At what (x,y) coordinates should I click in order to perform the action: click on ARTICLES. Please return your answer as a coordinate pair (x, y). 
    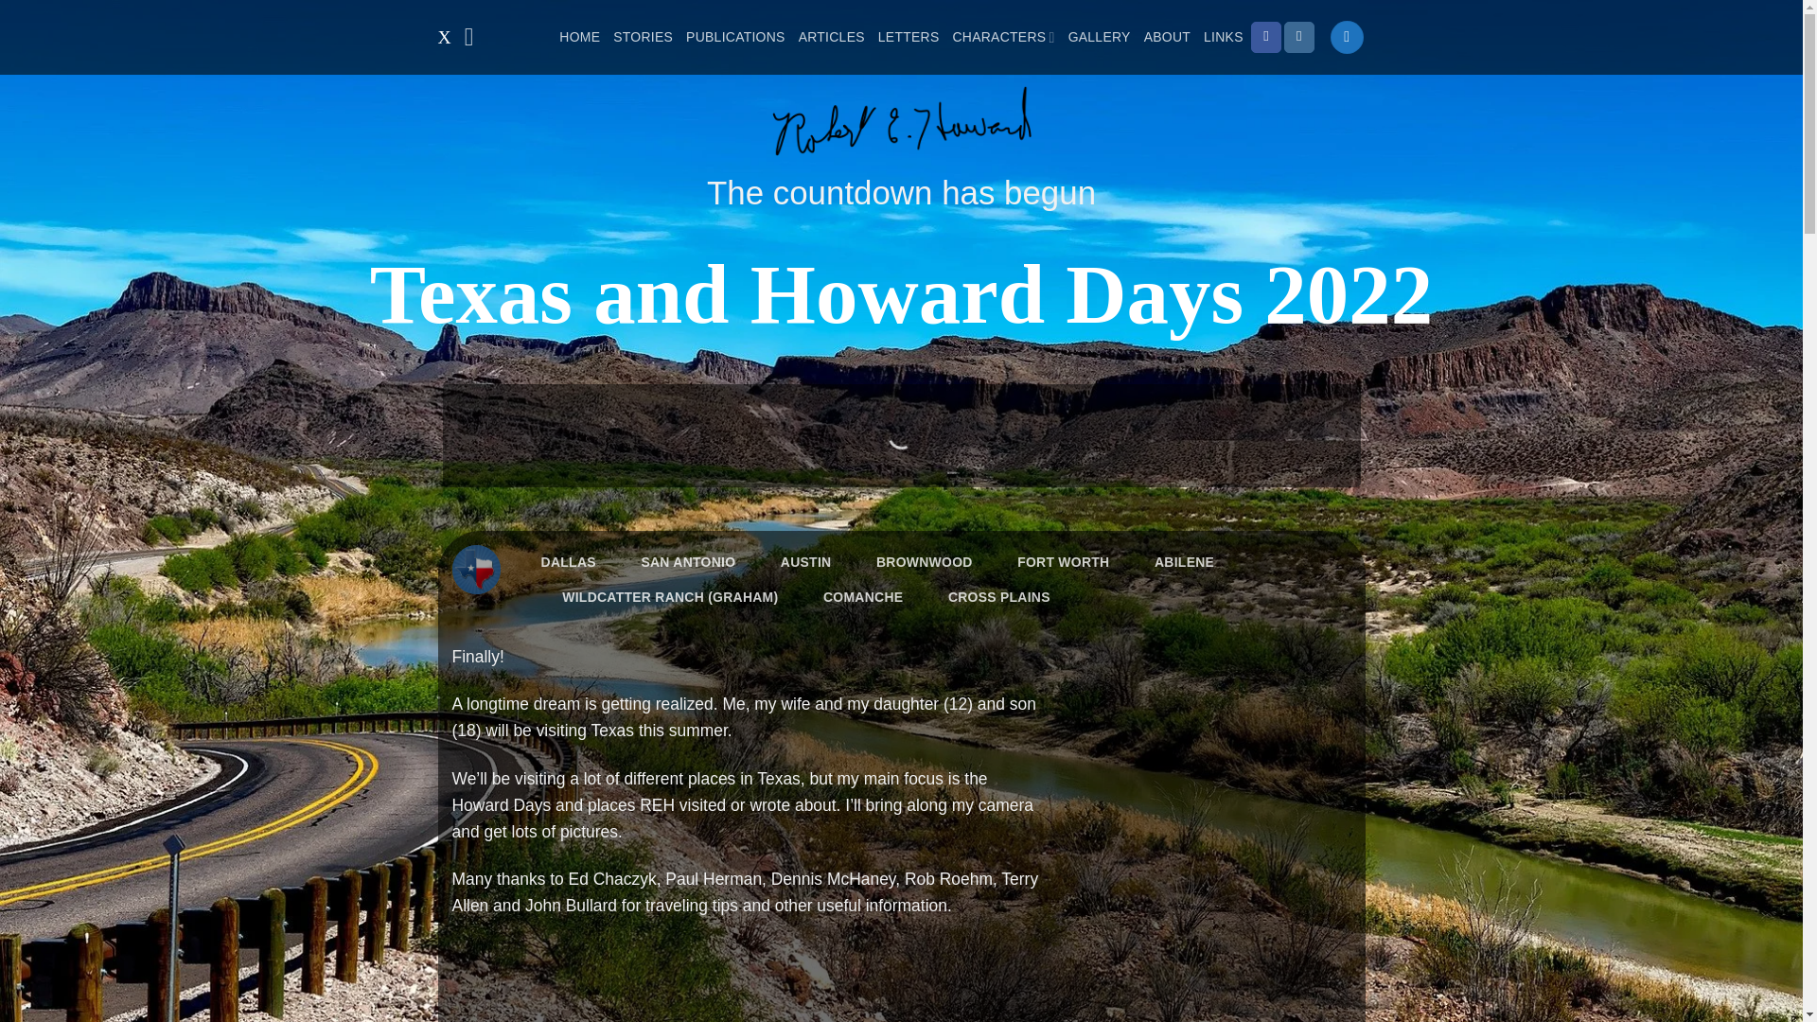
    Looking at the image, I should click on (831, 36).